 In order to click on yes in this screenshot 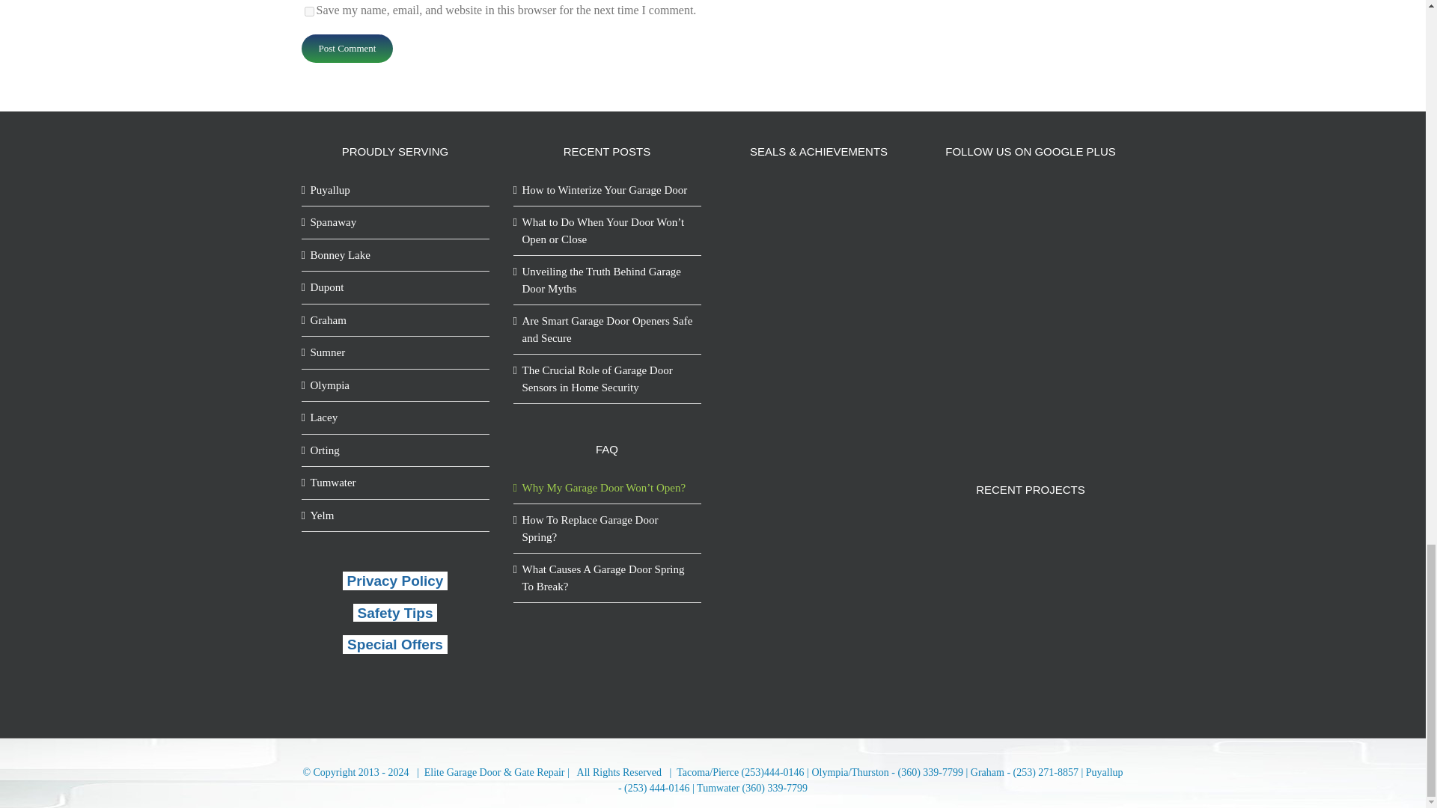, I will do `click(308, 10)`.